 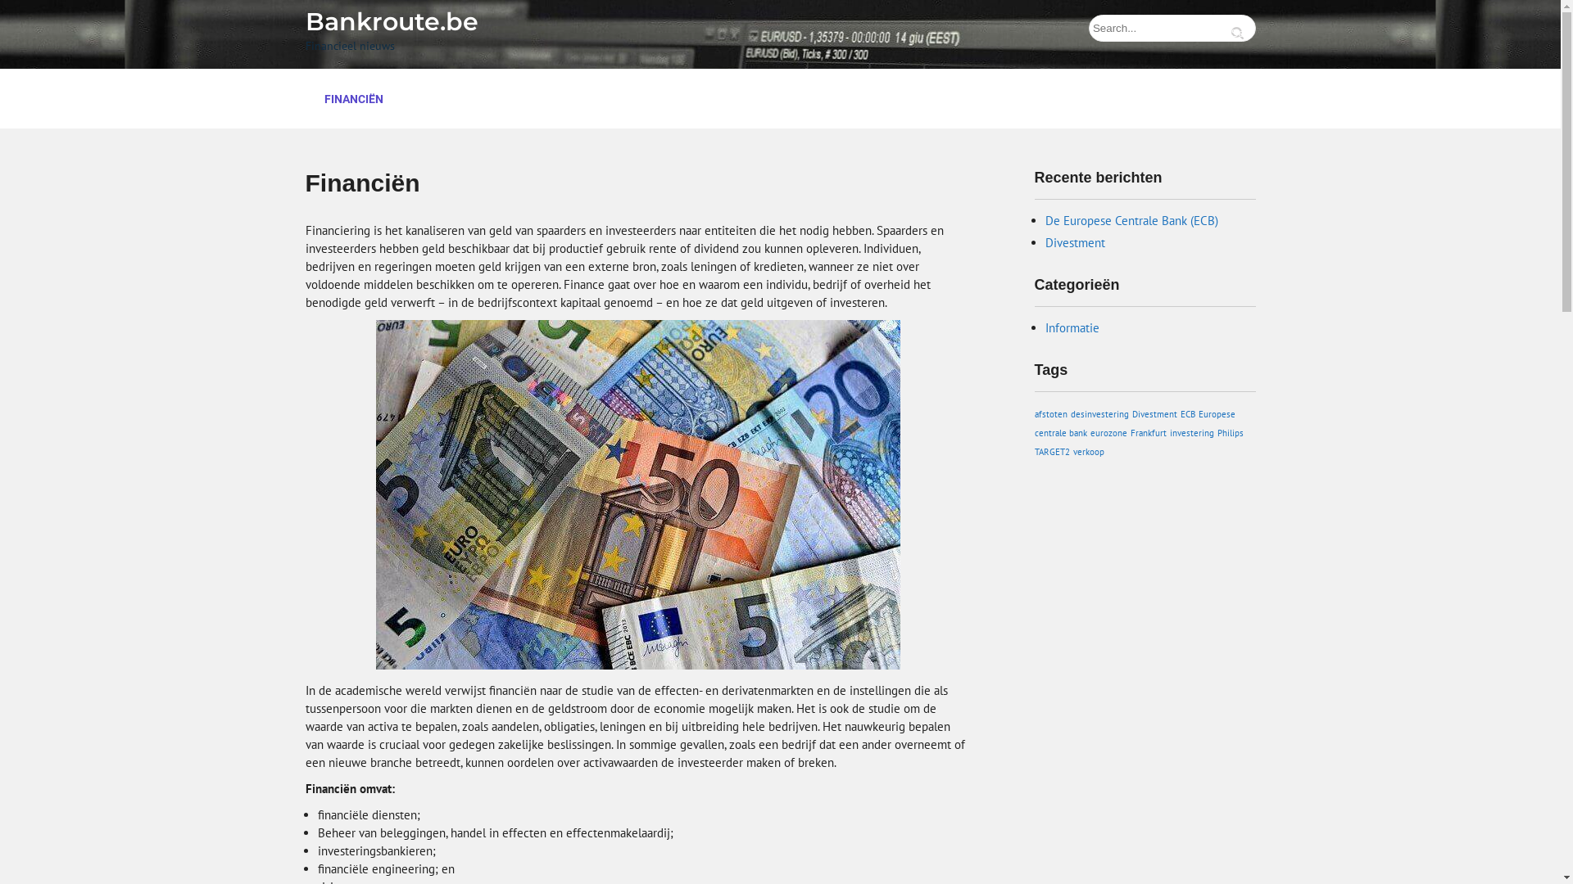 I want to click on verkoop, so click(x=1089, y=452).